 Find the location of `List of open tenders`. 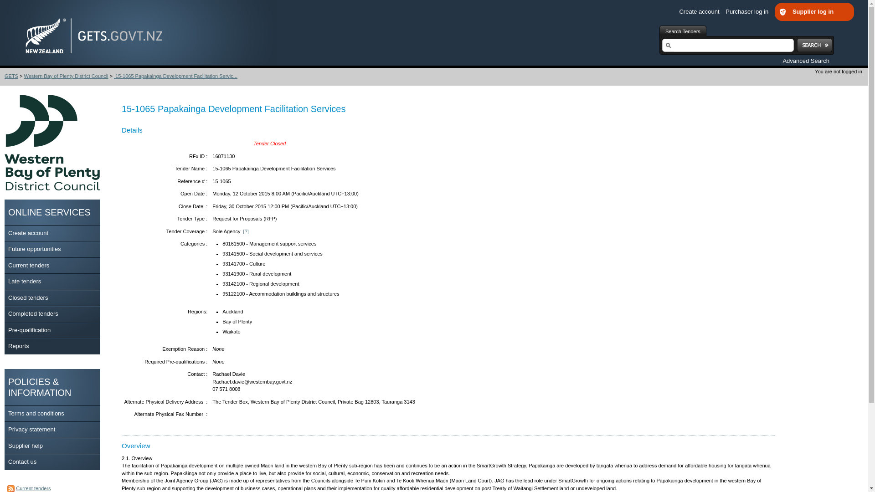

List of open tenders is located at coordinates (28, 264).